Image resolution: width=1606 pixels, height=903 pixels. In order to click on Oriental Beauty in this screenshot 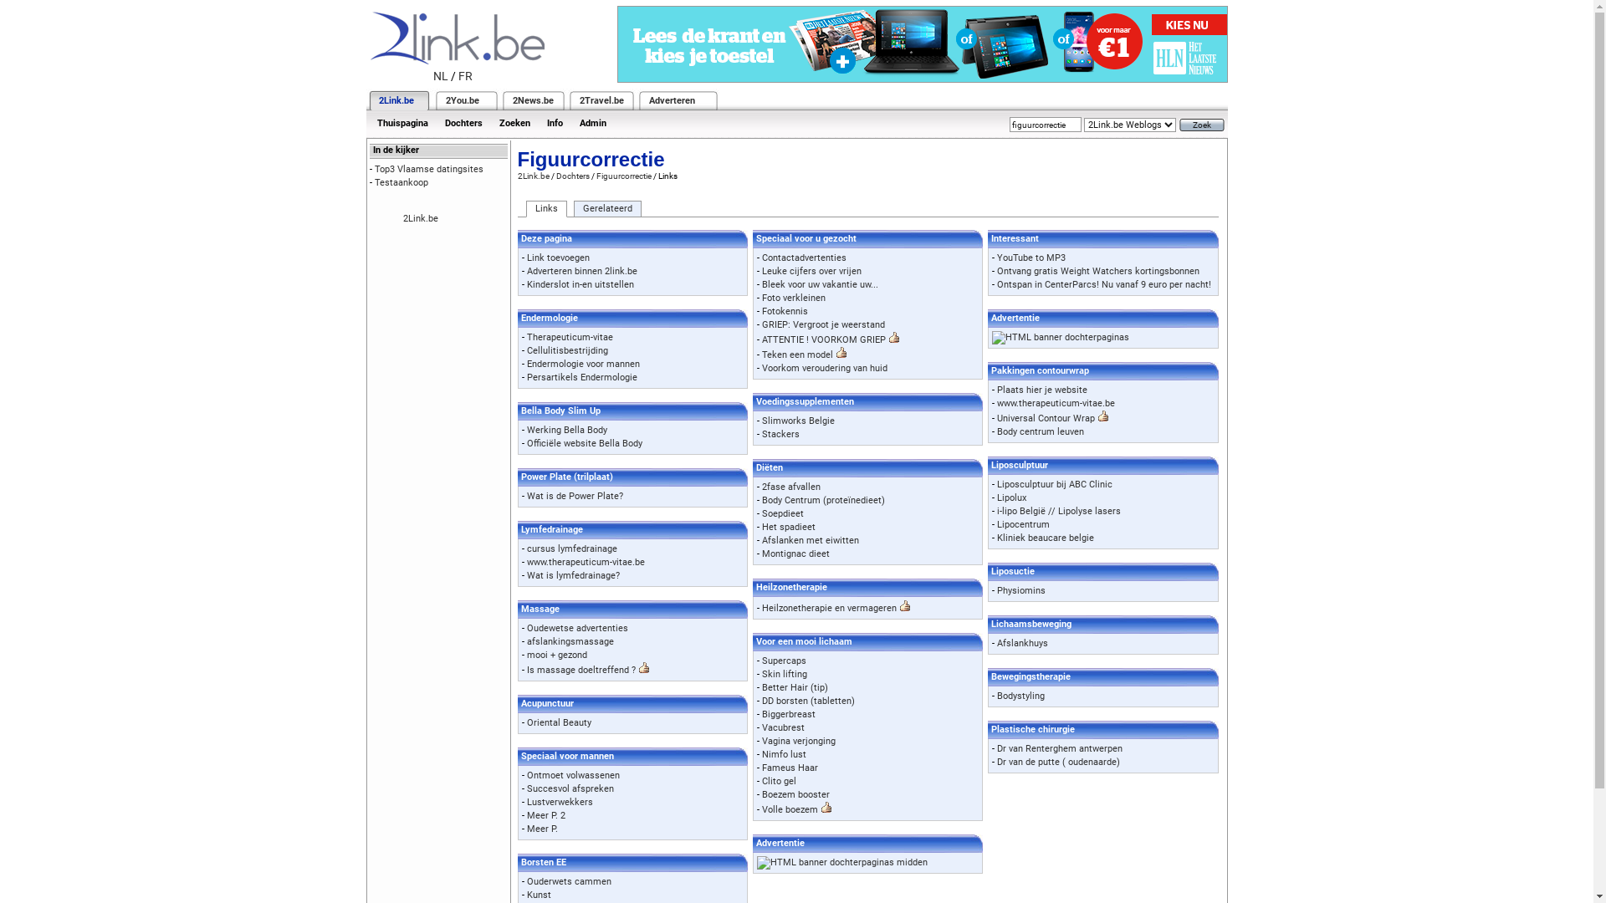, I will do `click(559, 722)`.